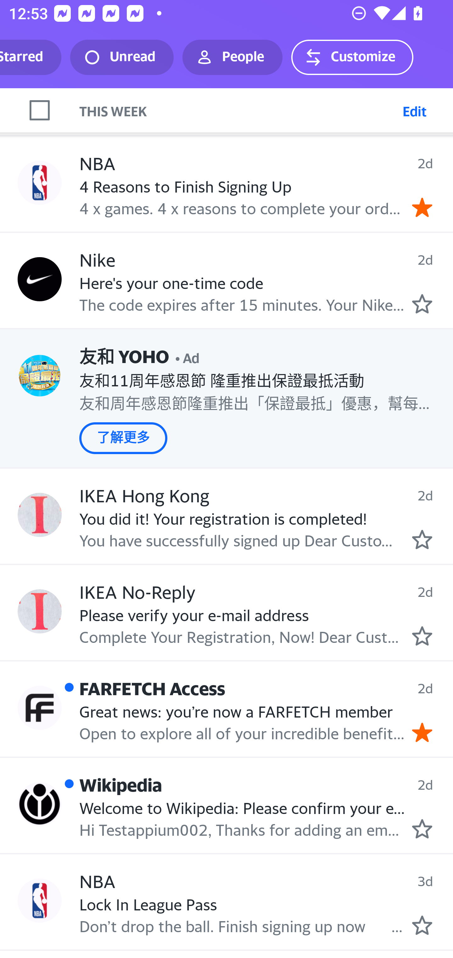 The image size is (453, 958). I want to click on Profile
IKEA No-Reply, so click(40, 611).